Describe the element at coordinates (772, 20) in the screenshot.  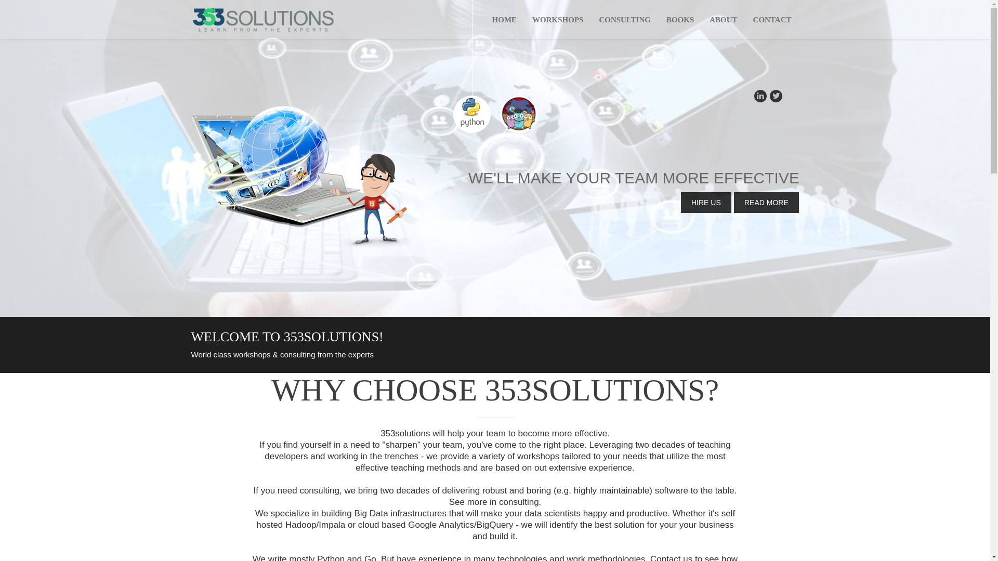
I see `CONTACT` at that location.